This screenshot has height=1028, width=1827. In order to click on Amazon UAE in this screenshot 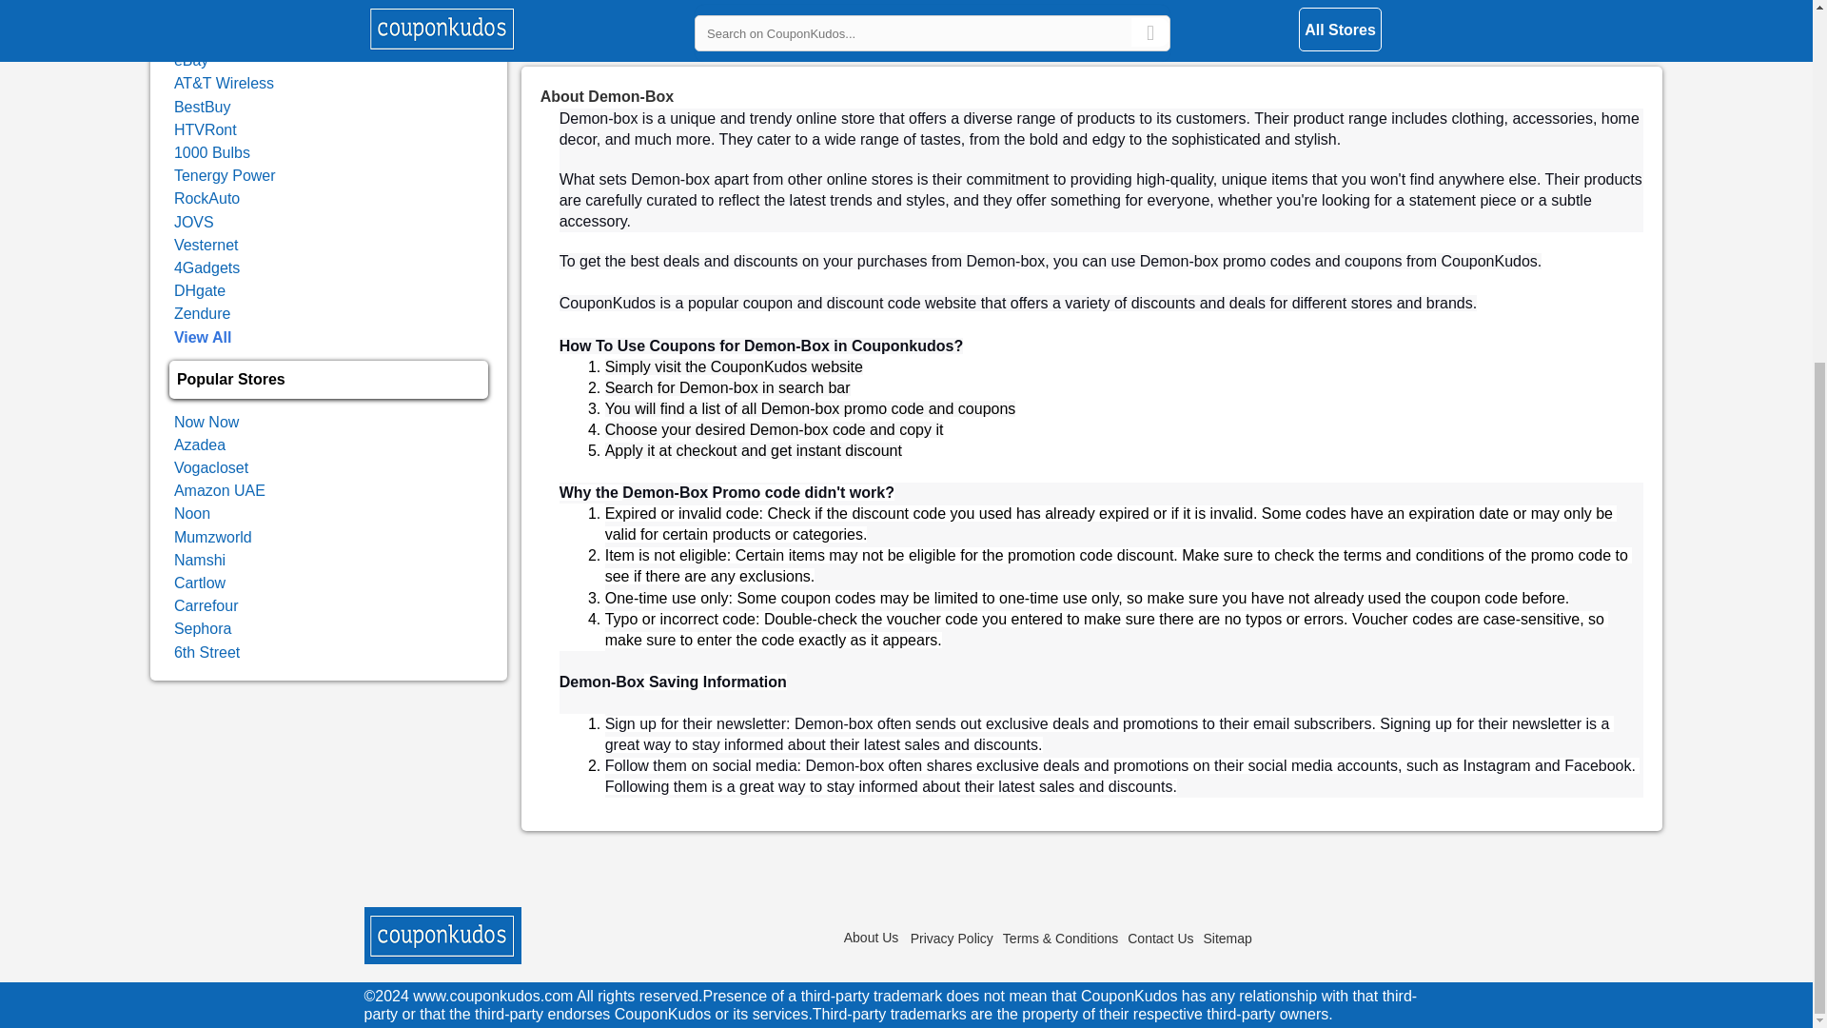, I will do `click(219, 489)`.